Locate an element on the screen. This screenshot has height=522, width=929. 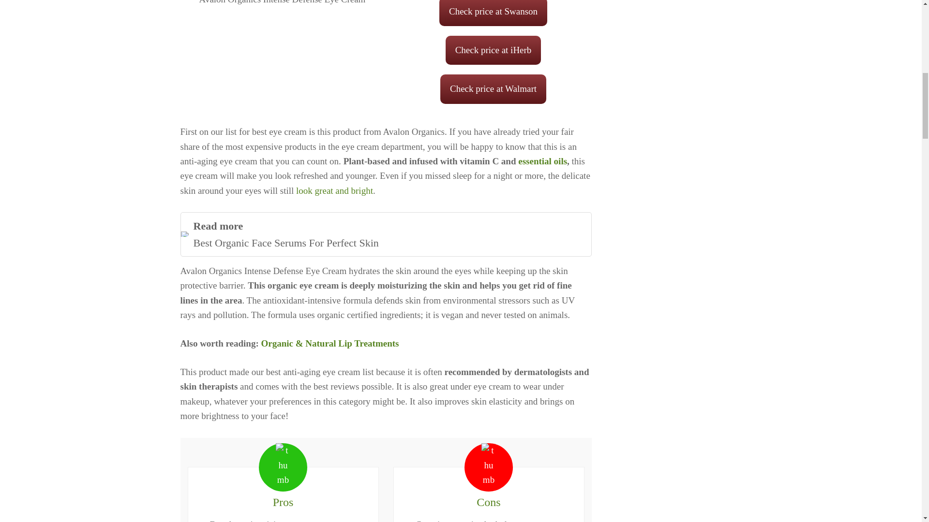
essential oils is located at coordinates (493, 13).